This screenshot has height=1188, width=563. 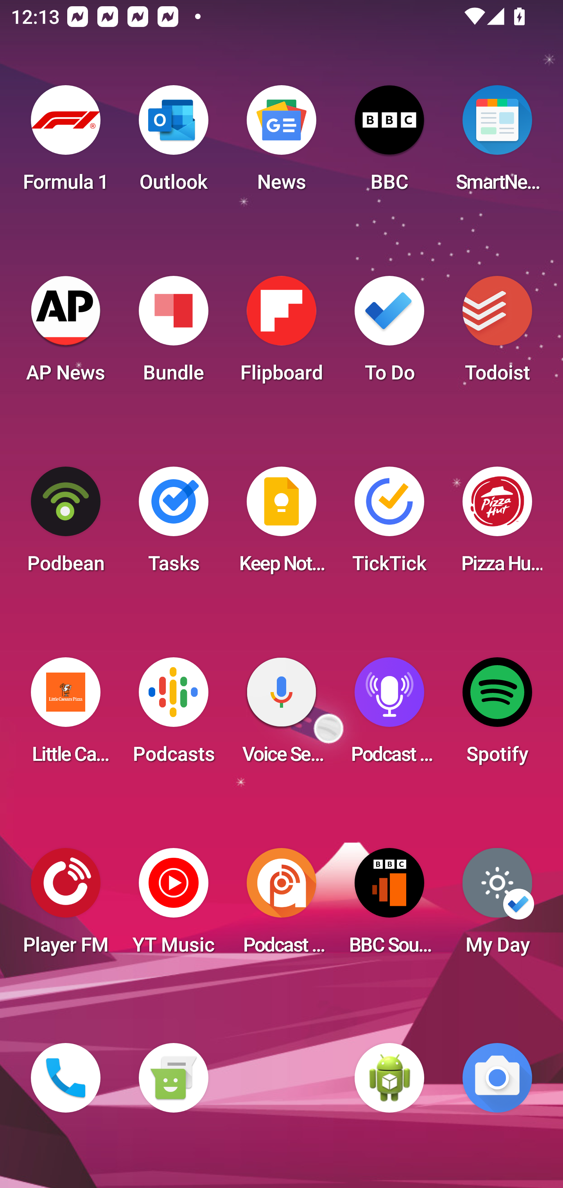 I want to click on TickTick, so click(x=389, y=524).